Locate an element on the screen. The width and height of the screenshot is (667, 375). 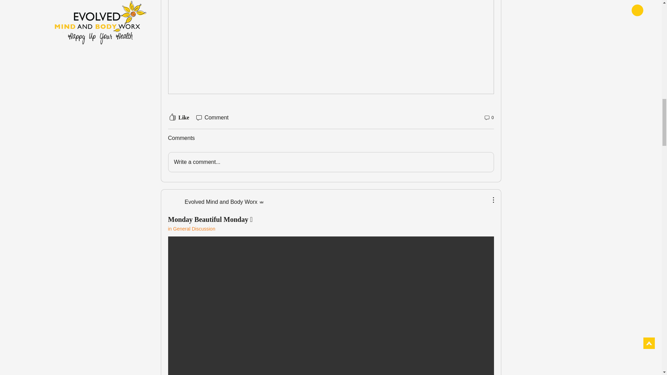
Evolved Mind and Body Worx is located at coordinates (216, 202).